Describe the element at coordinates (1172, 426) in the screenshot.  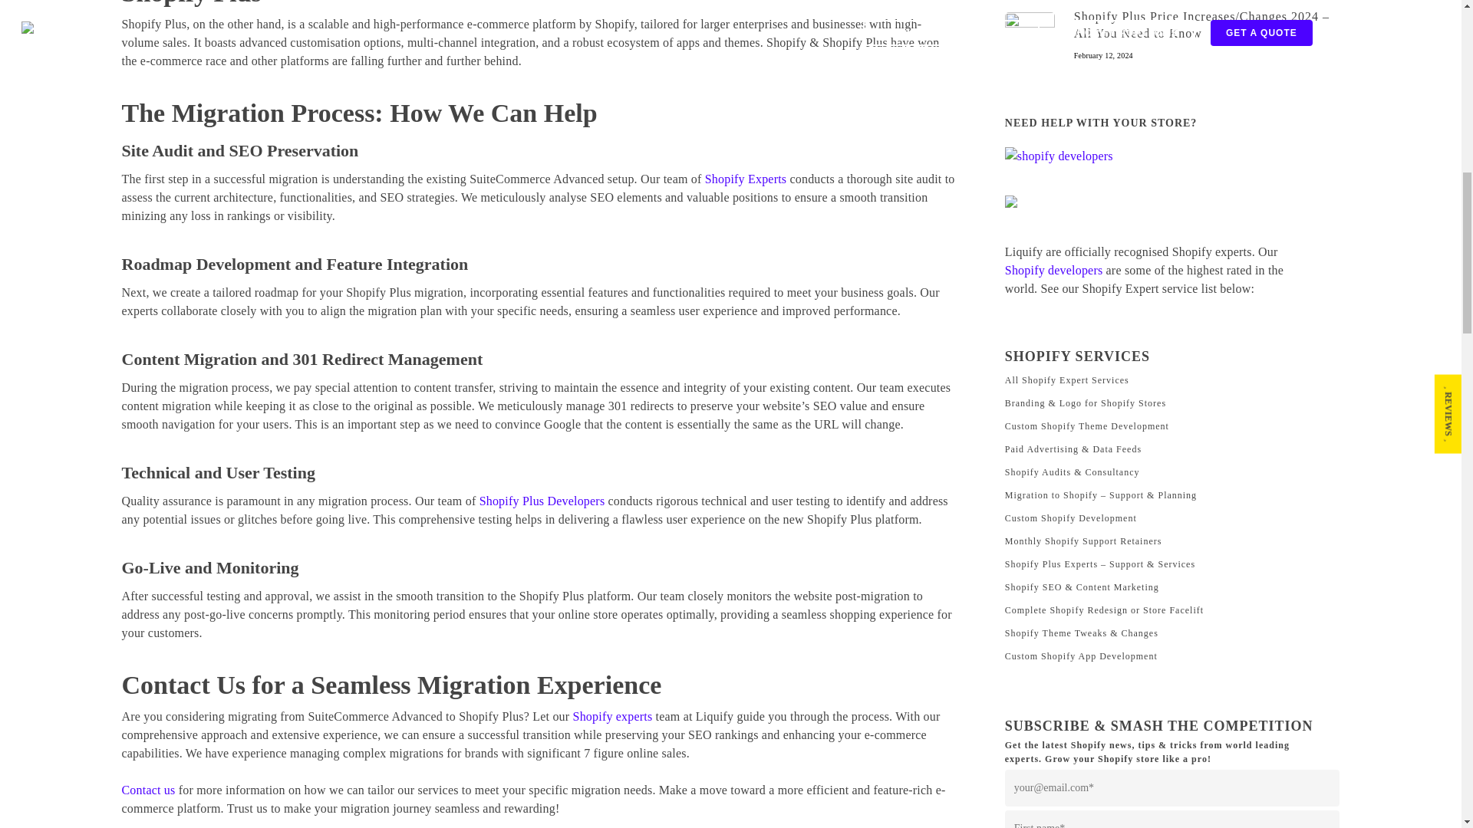
I see `Custom Shopify Theme Development` at that location.